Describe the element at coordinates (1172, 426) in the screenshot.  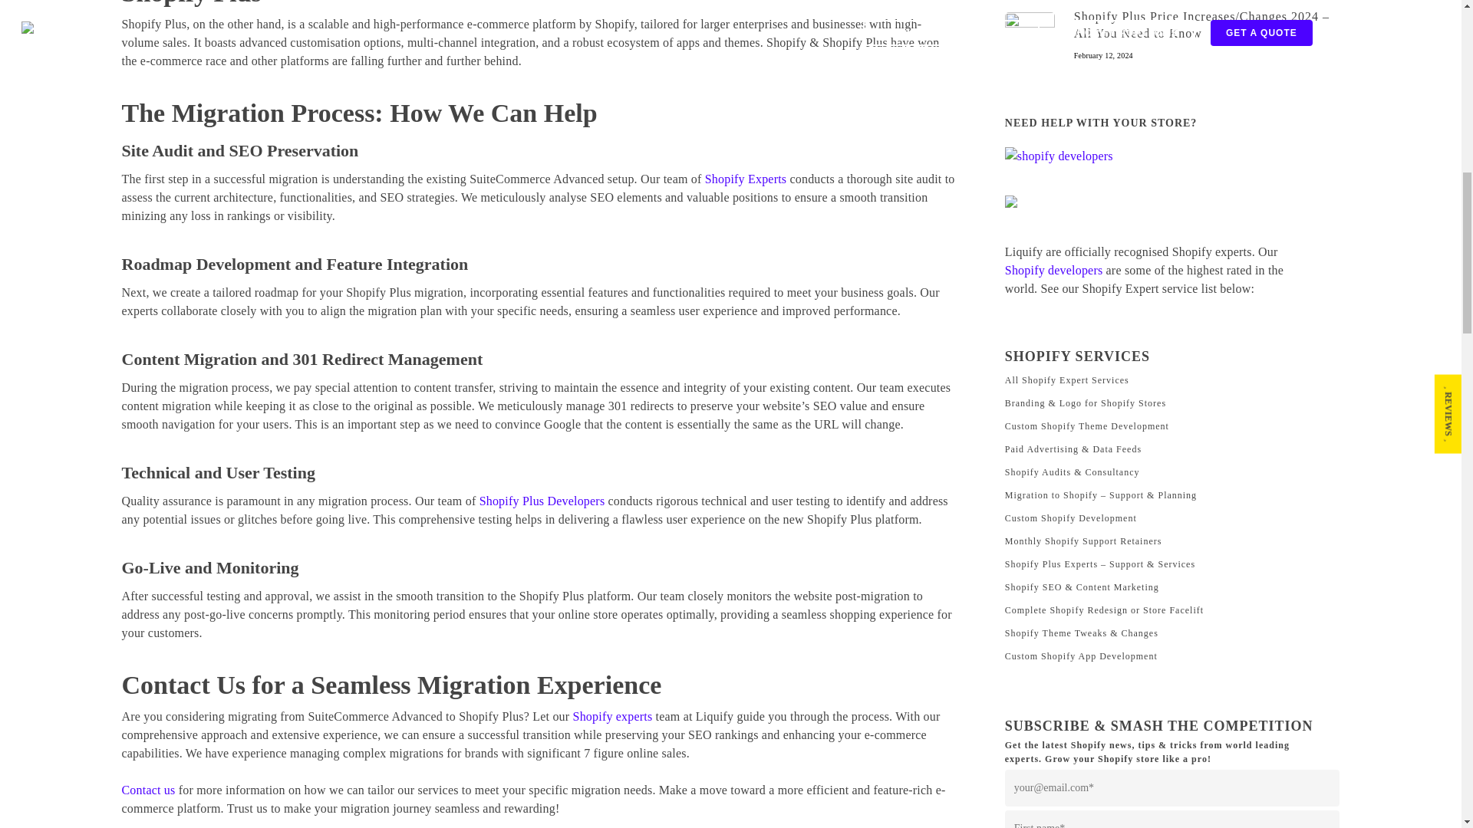
I see `Custom Shopify Theme Development` at that location.